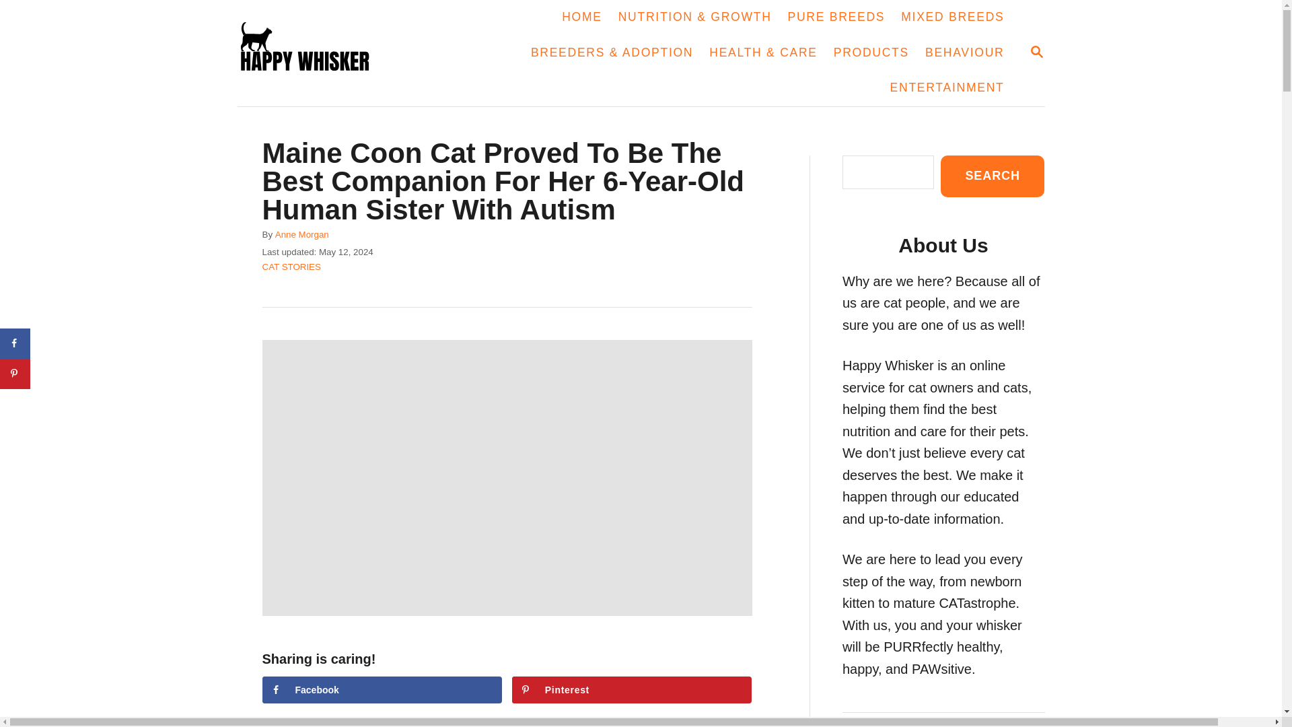  Describe the element at coordinates (631, 690) in the screenshot. I see `happywhisker` at that location.